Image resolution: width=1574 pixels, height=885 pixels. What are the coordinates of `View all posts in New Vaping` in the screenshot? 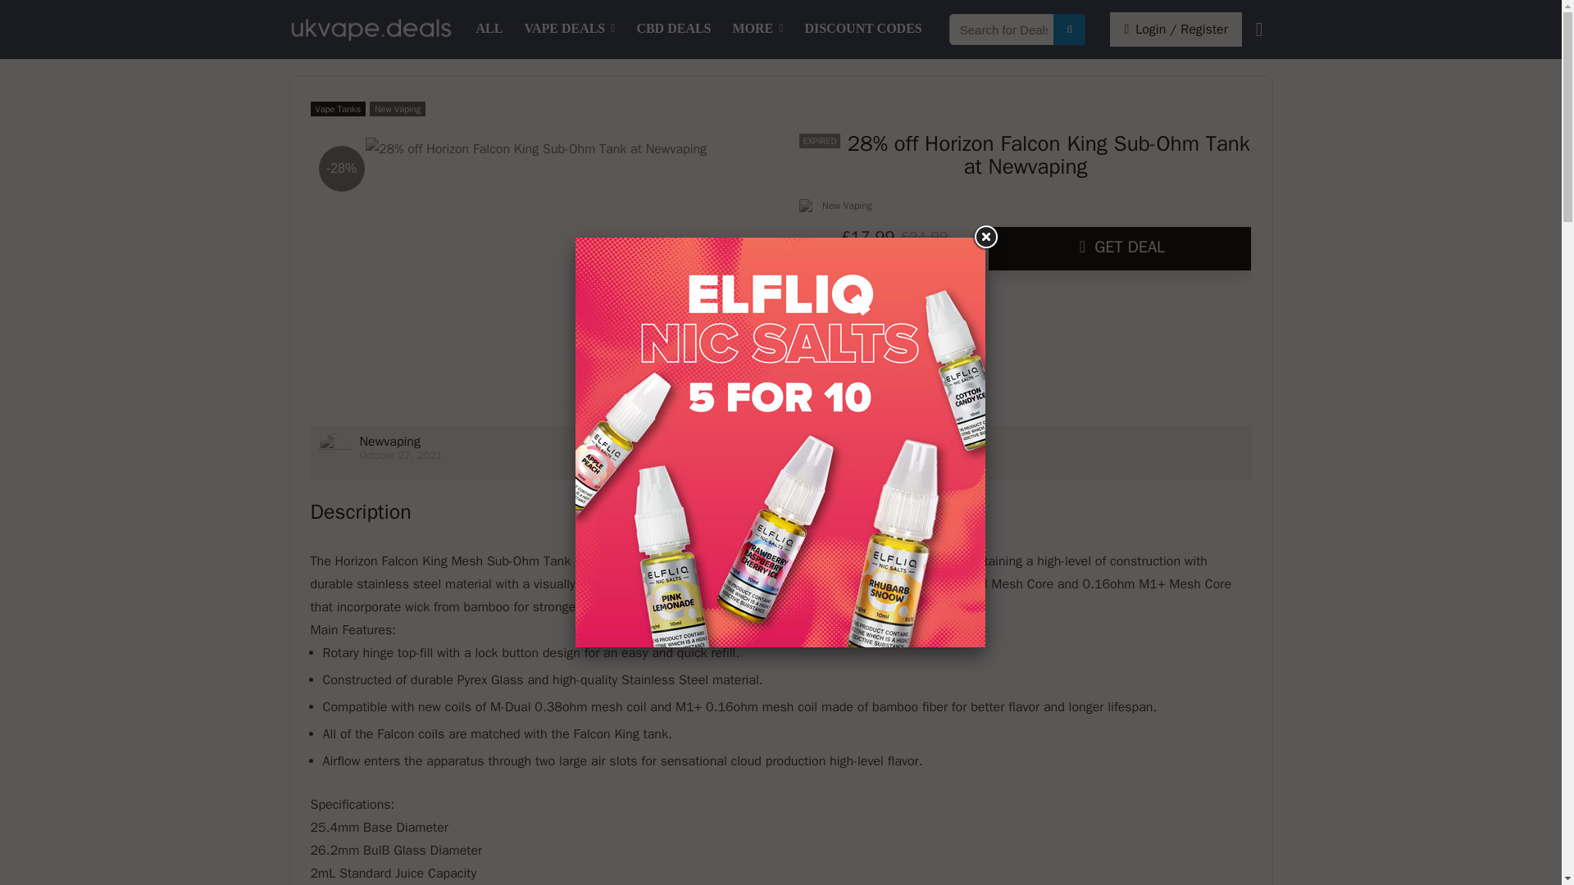 It's located at (397, 108).